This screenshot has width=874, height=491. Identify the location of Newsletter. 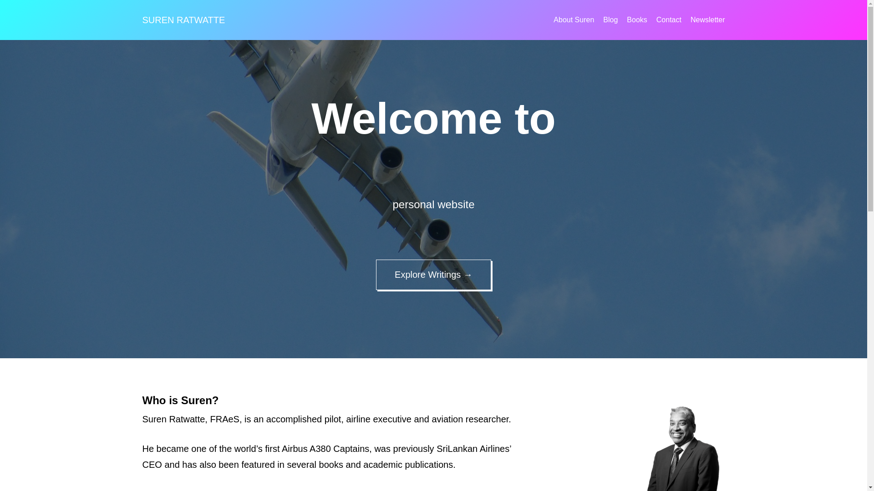
(707, 20).